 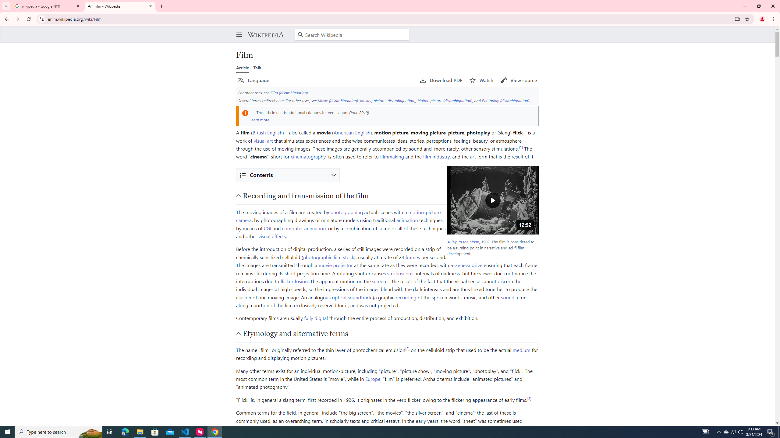 I want to click on [1], so click(x=521, y=147).